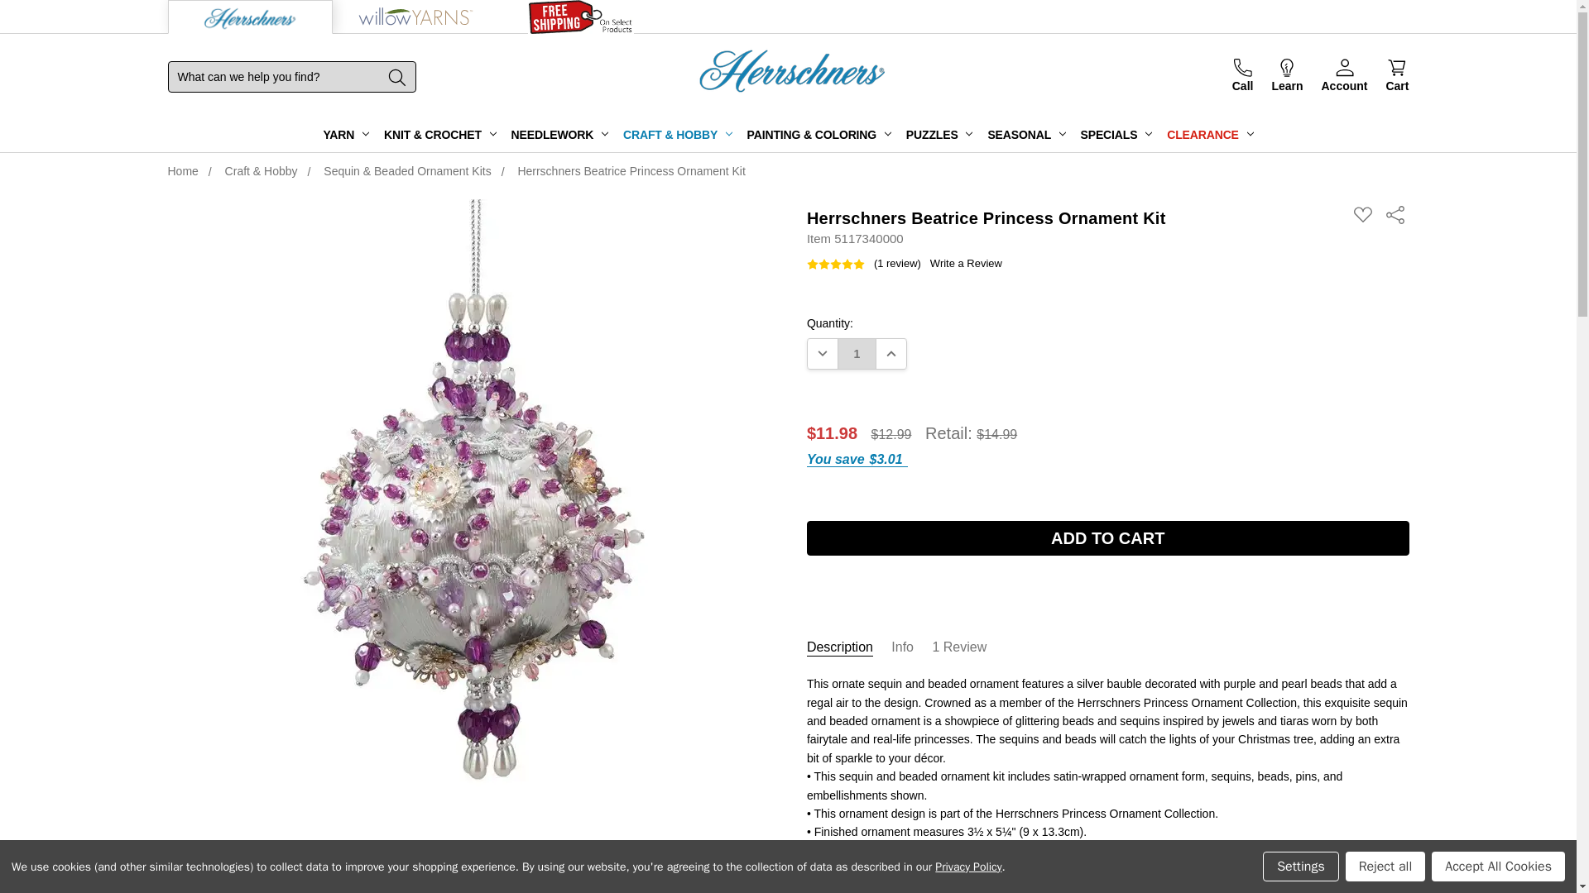 The image size is (1589, 893). I want to click on Herrschners, so click(1165, 139).